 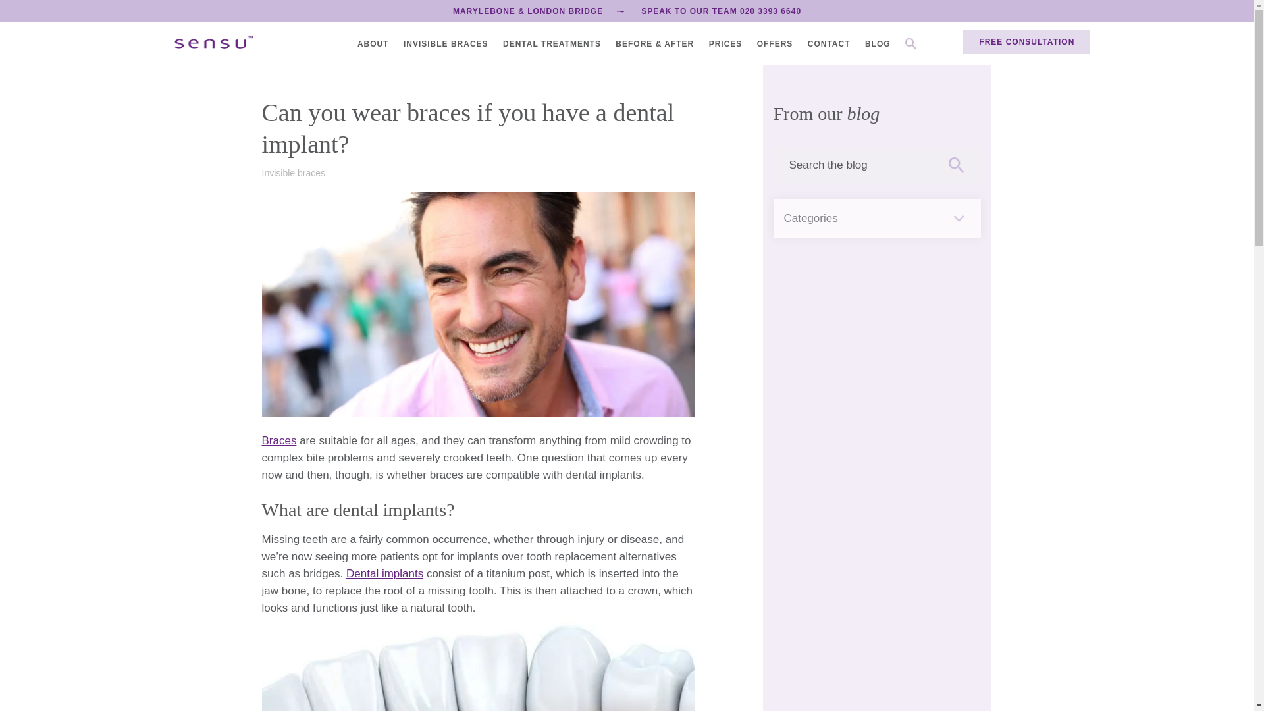 What do you see at coordinates (552, 43) in the screenshot?
I see `DENTAL TREATMENTS` at bounding box center [552, 43].